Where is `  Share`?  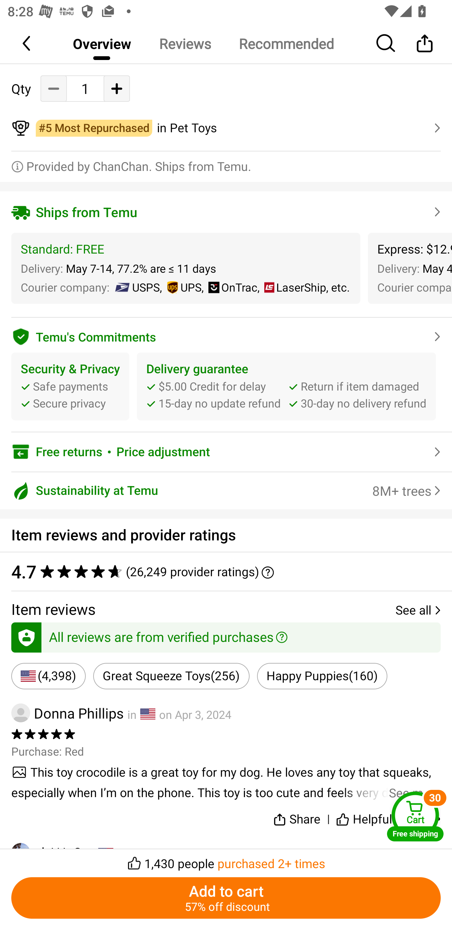   Share is located at coordinates (296, 817).